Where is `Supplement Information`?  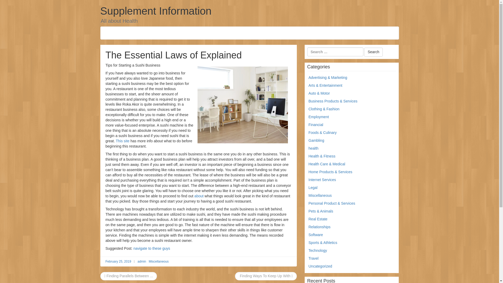
Supplement Information is located at coordinates (156, 11).